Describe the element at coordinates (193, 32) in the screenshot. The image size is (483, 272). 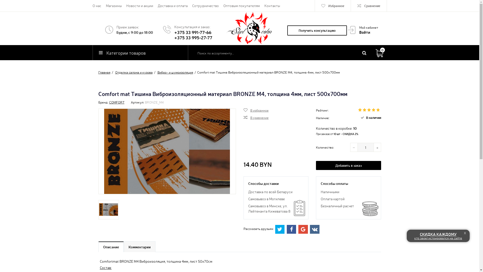
I see `+375 33 991-77-66` at that location.